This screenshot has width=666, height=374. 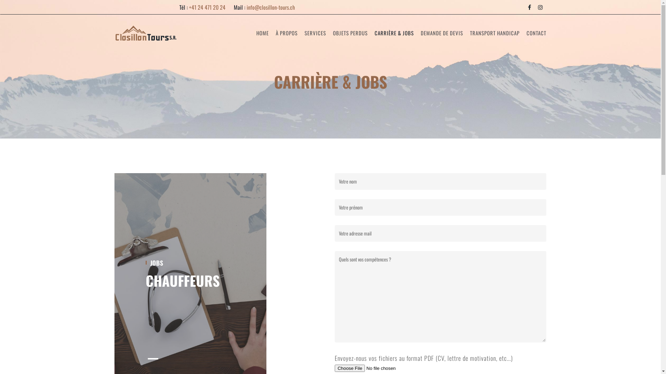 I want to click on TRANSPORT HANDICAP, so click(x=495, y=33).